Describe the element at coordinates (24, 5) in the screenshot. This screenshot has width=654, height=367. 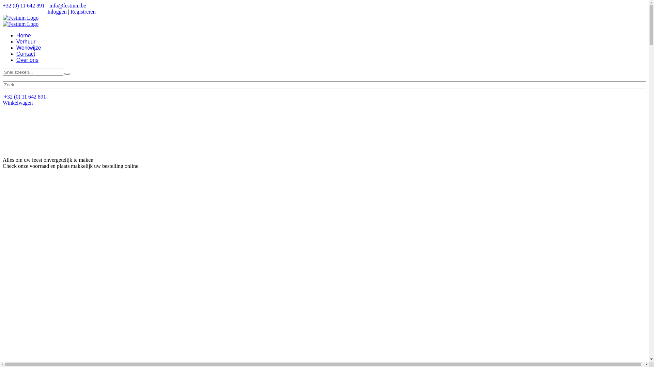
I see `+32 (0) 11 642 891` at that location.